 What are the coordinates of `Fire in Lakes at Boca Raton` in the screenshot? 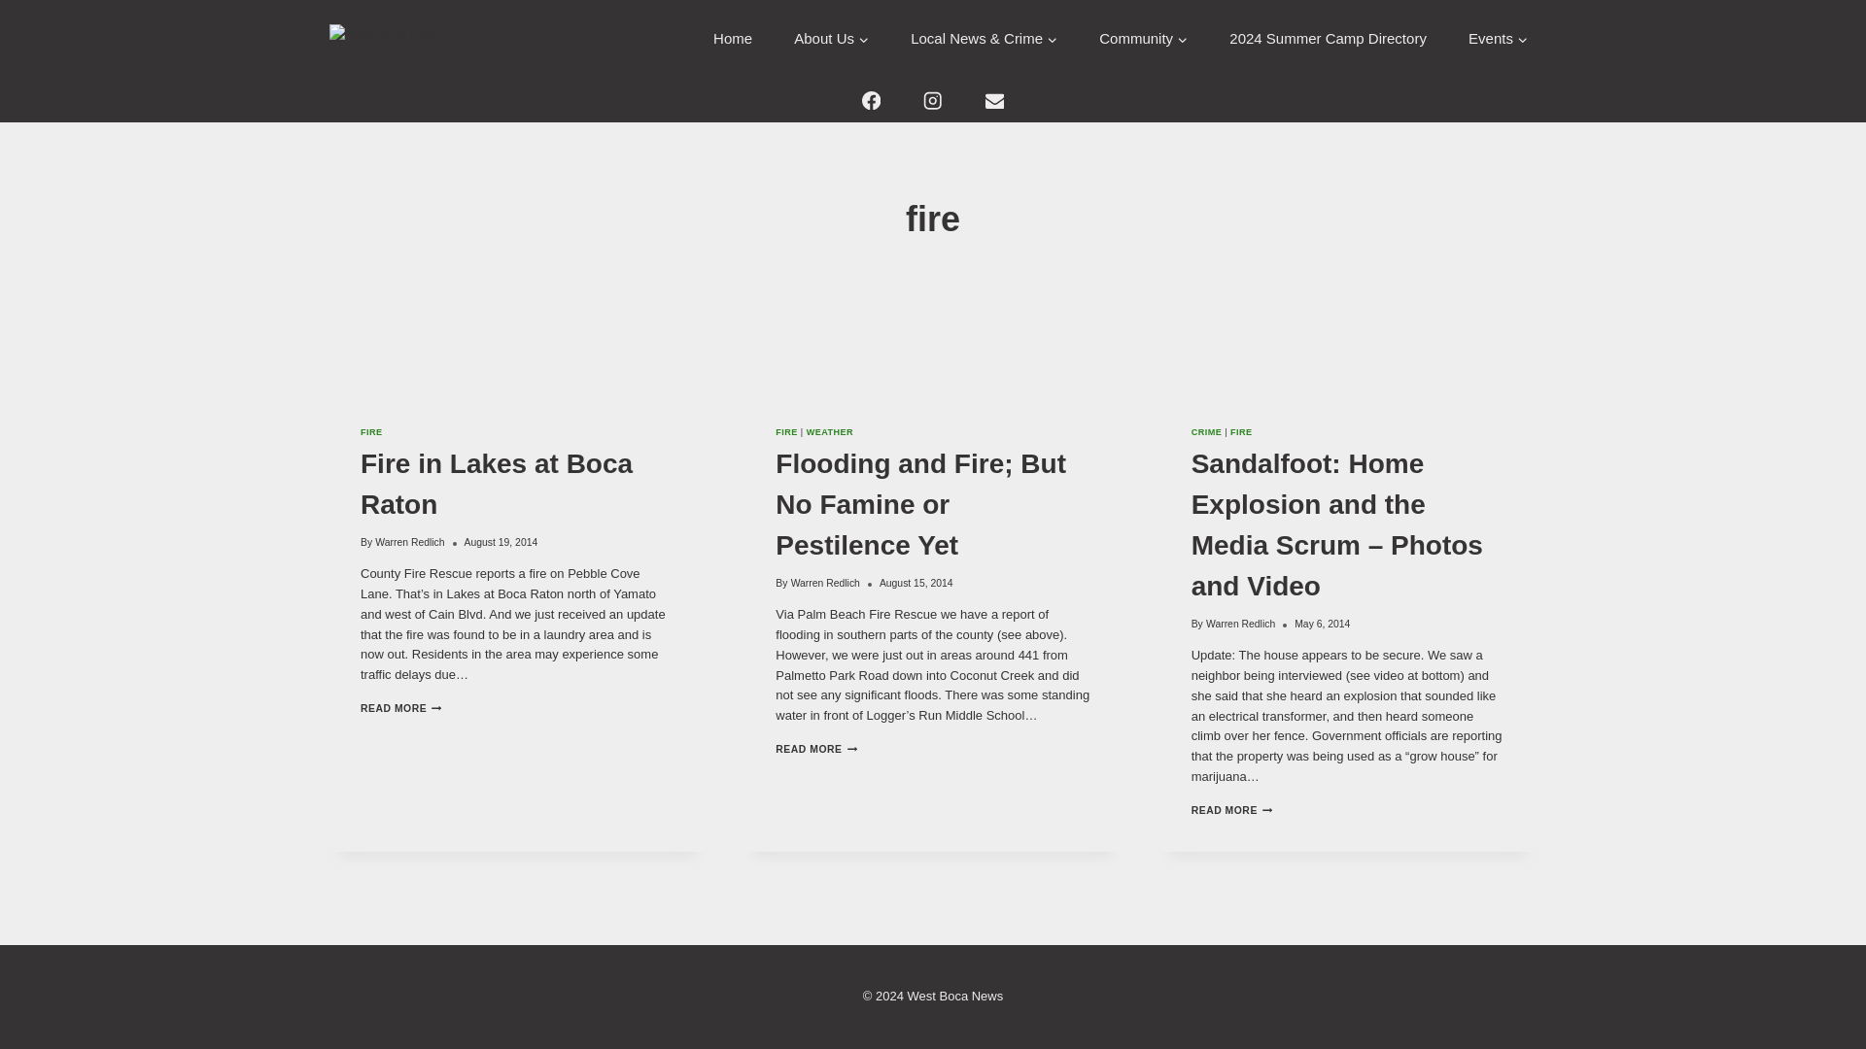 It's located at (831, 39).